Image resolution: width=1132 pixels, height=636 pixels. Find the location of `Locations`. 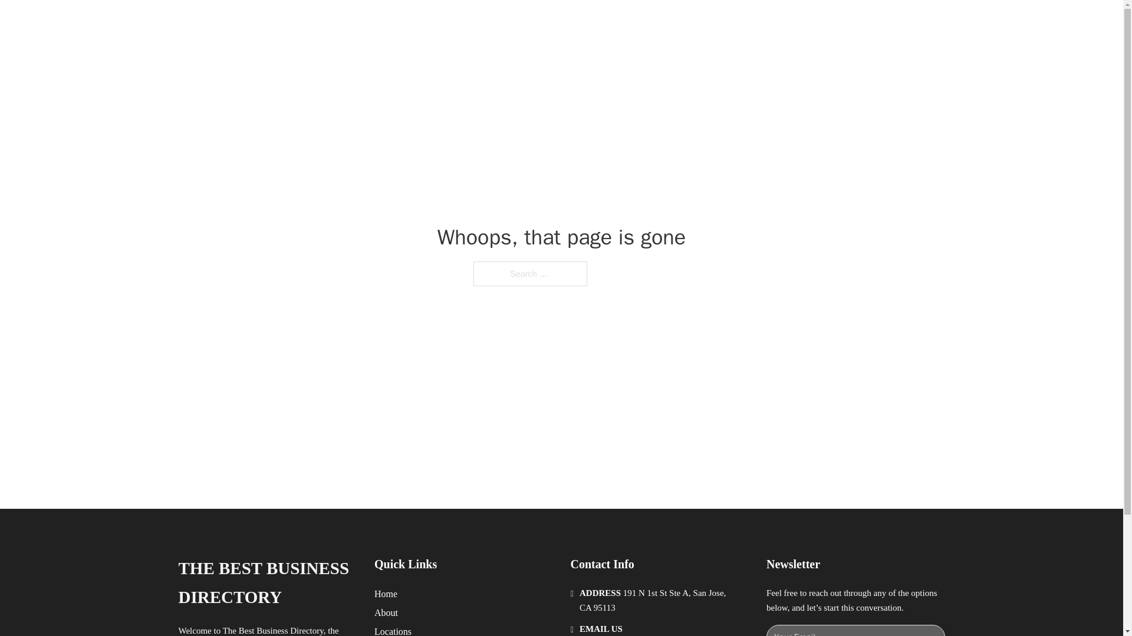

Locations is located at coordinates (393, 630).